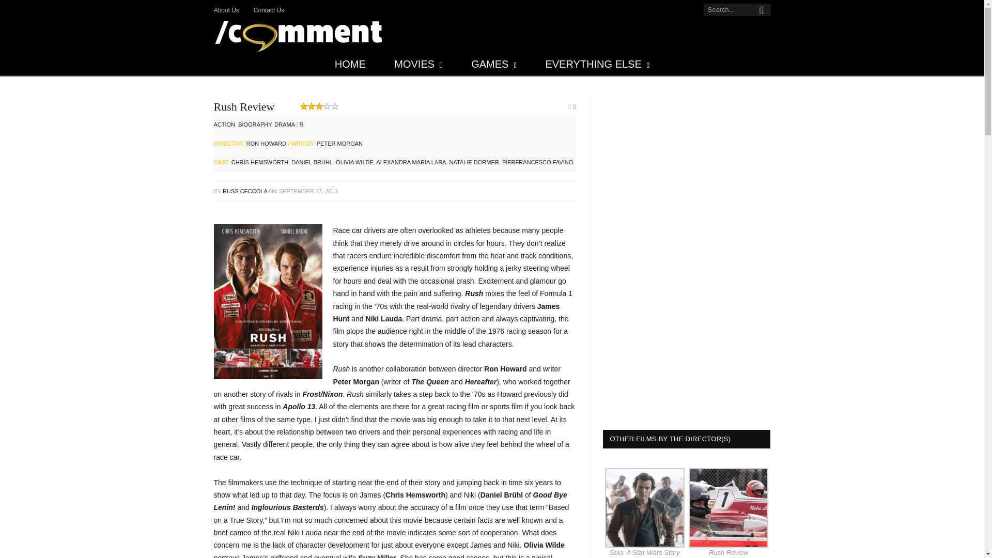 This screenshot has width=992, height=558. Describe the element at coordinates (597, 64) in the screenshot. I see `EVERYTHING ELSE` at that location.